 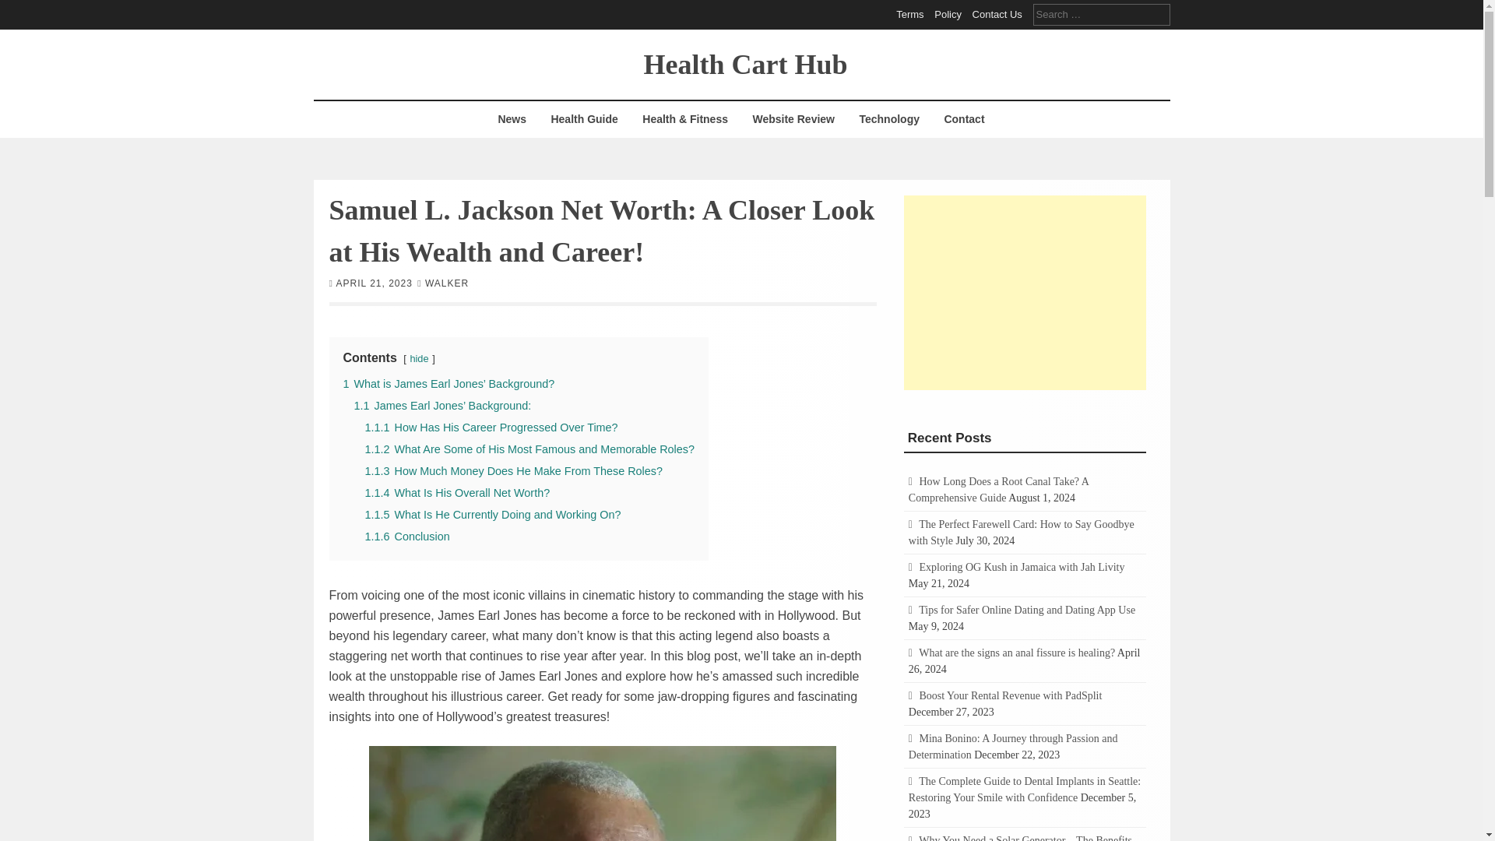 What do you see at coordinates (997, 14) in the screenshot?
I see `Contact Us` at bounding box center [997, 14].